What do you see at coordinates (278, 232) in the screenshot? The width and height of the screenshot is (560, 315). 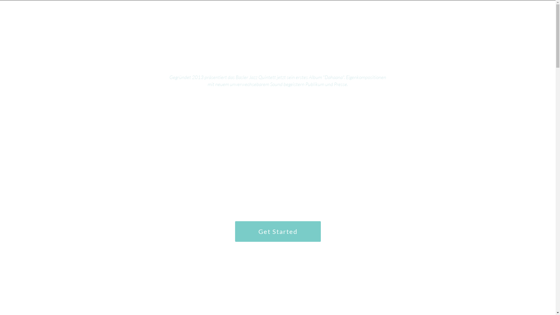 I see `Get Started` at bounding box center [278, 232].